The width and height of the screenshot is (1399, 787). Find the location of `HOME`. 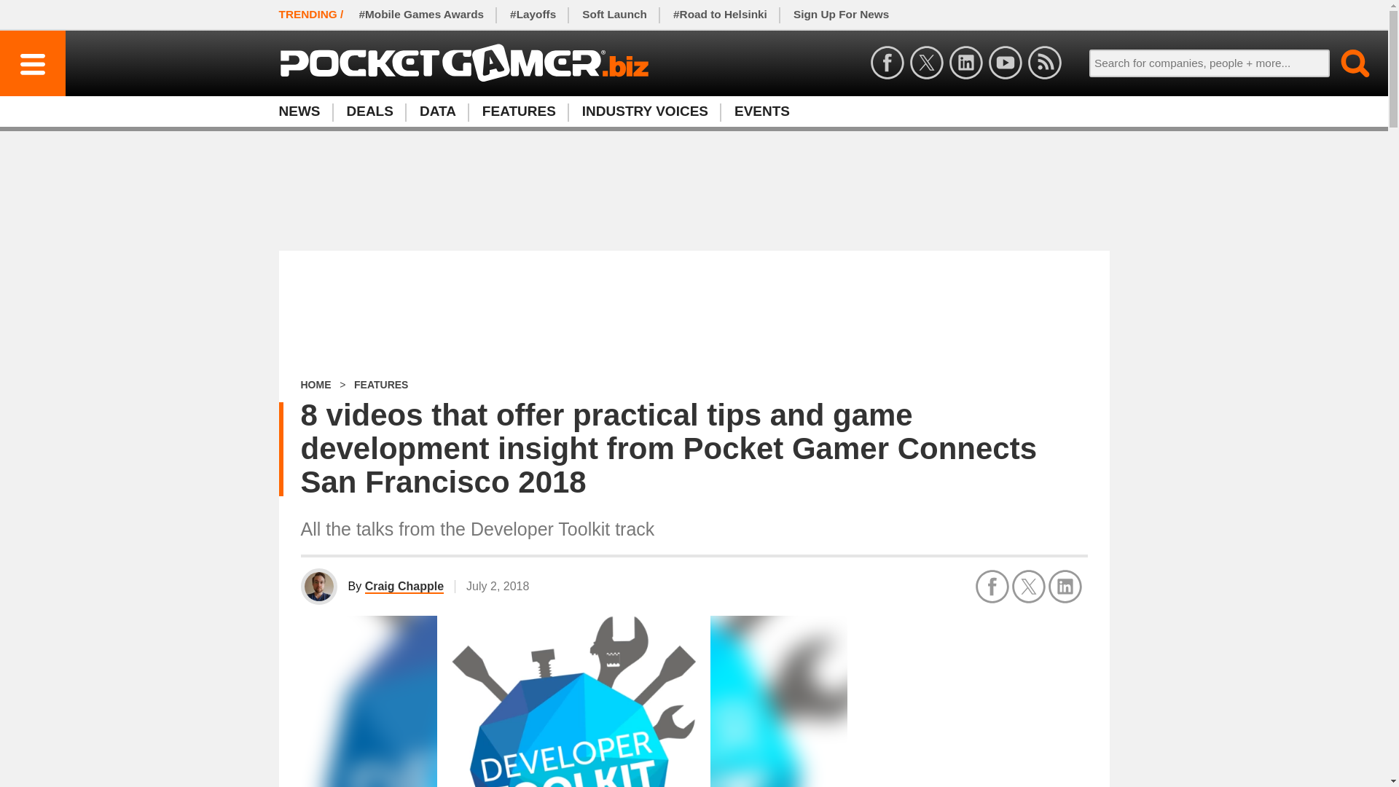

HOME is located at coordinates (315, 385).